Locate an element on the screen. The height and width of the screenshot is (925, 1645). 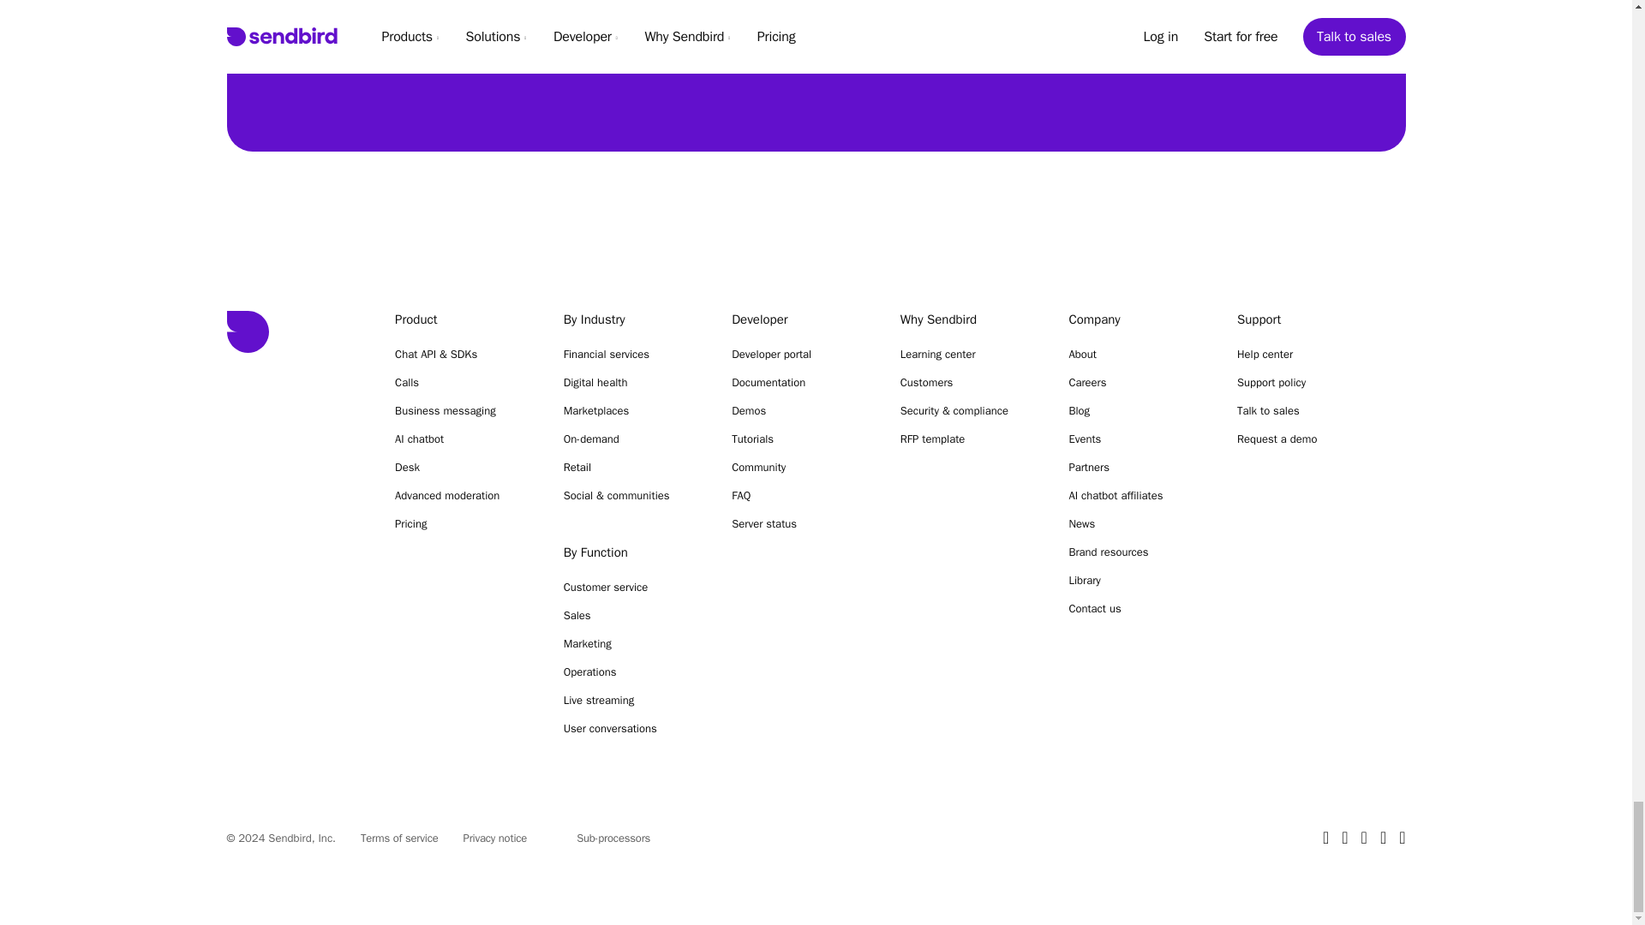
Calls is located at coordinates (462, 382).